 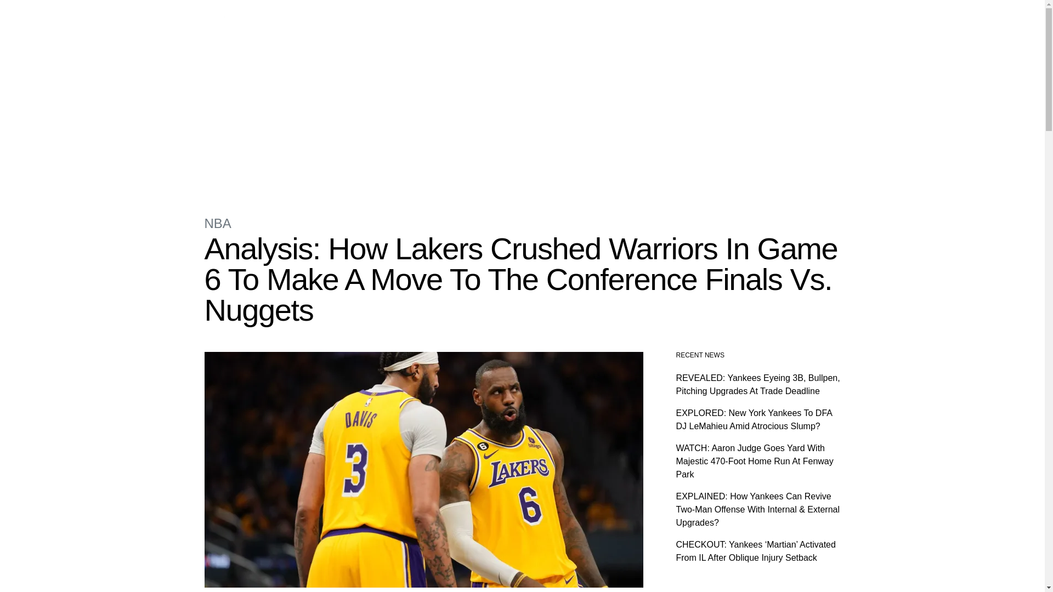 What do you see at coordinates (443, 16) in the screenshot?
I see `Football` at bounding box center [443, 16].